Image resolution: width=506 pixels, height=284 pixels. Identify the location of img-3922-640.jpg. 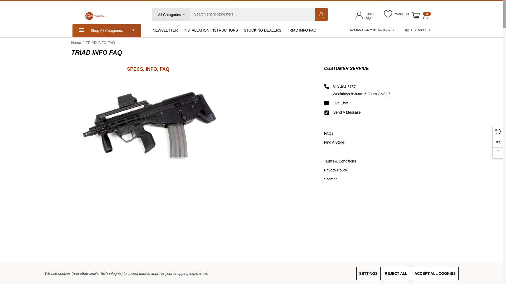
(148, 125).